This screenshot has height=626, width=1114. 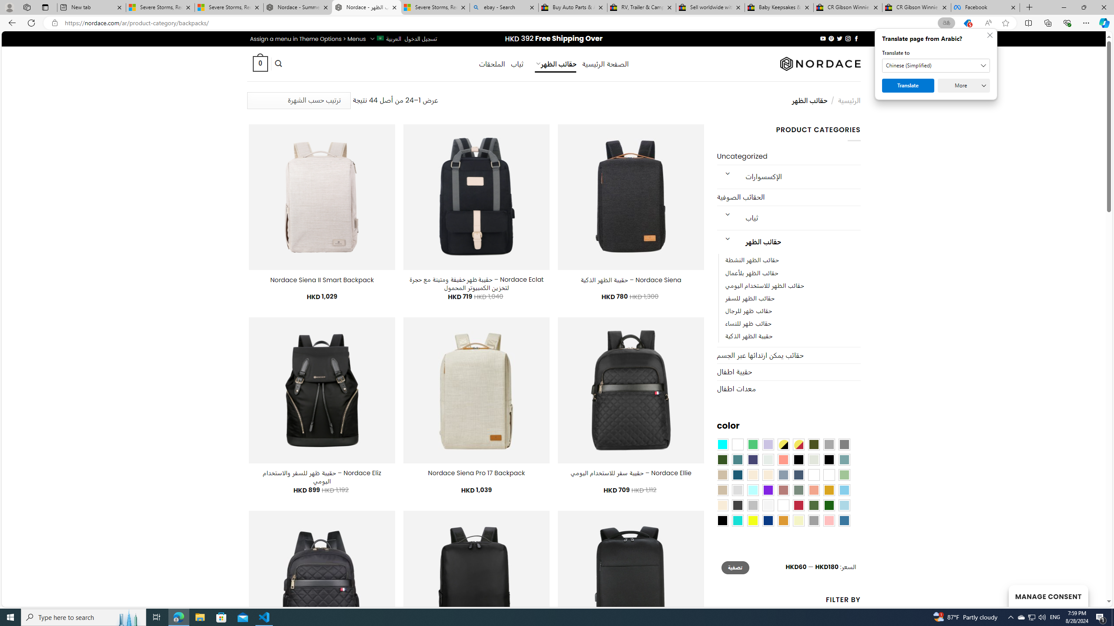 I want to click on Show translate options, so click(x=946, y=23).